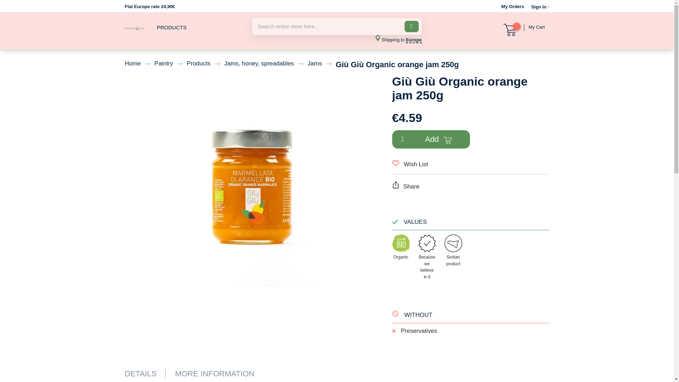 The height and width of the screenshot is (382, 679). Describe the element at coordinates (172, 28) in the screenshot. I see `PRODUCTS` at that location.